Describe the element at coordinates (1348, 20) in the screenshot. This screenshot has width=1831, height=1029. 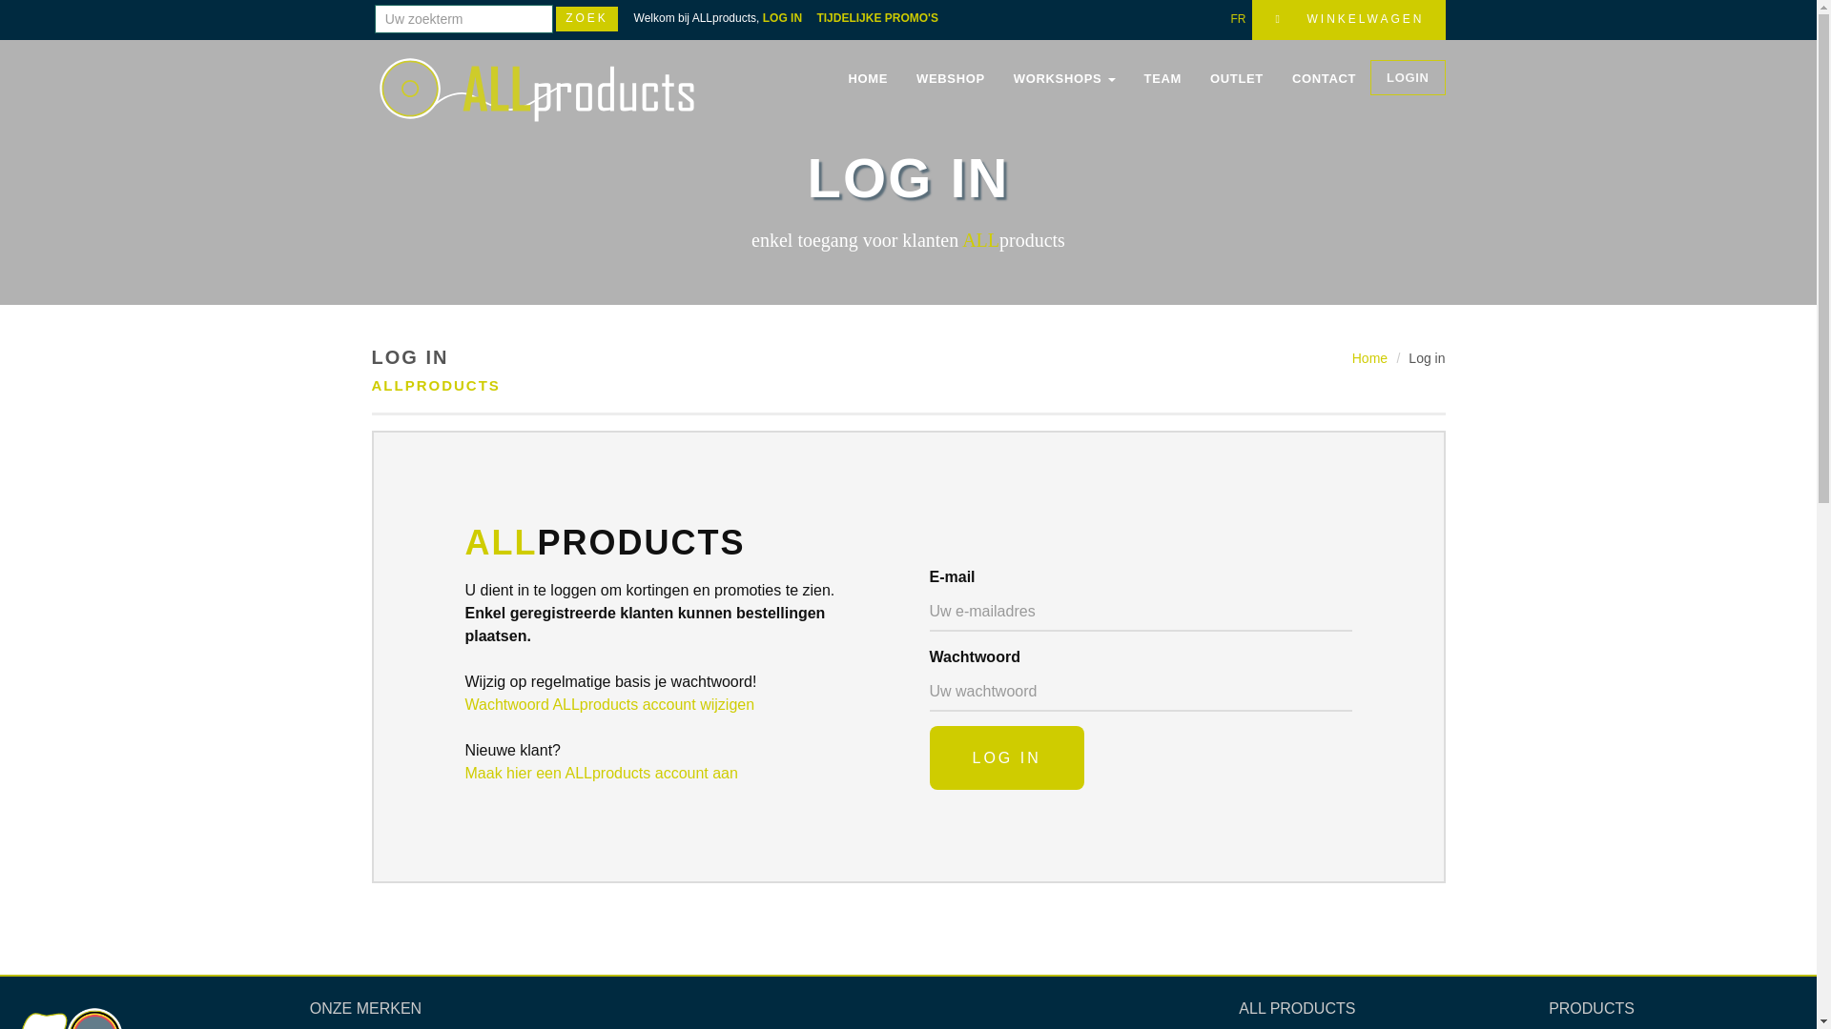
I see `WINKELWAGEN` at that location.